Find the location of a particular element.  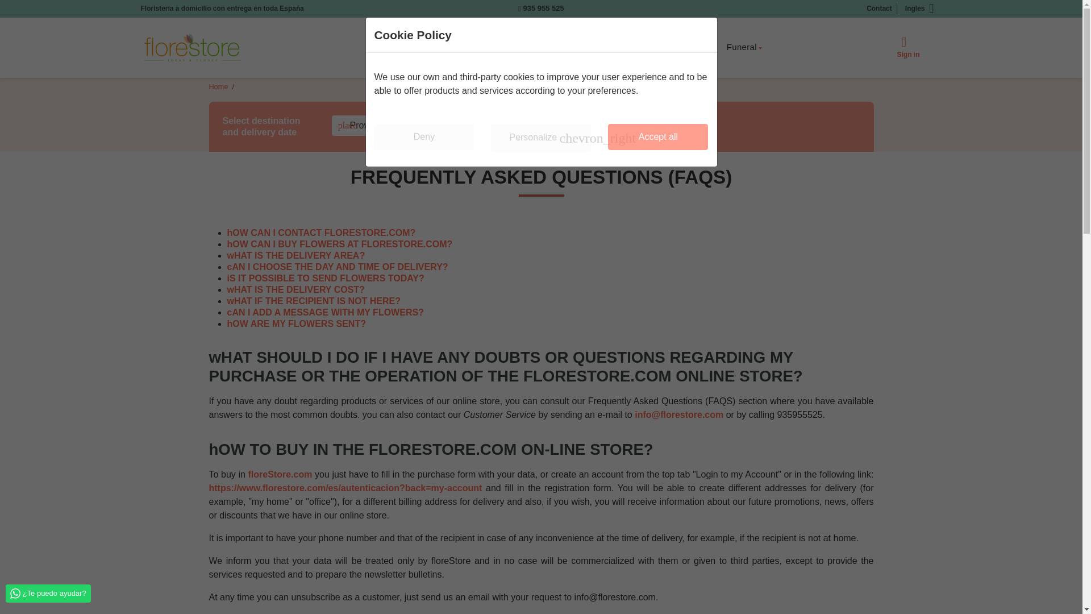

Accept all is located at coordinates (497, 47).